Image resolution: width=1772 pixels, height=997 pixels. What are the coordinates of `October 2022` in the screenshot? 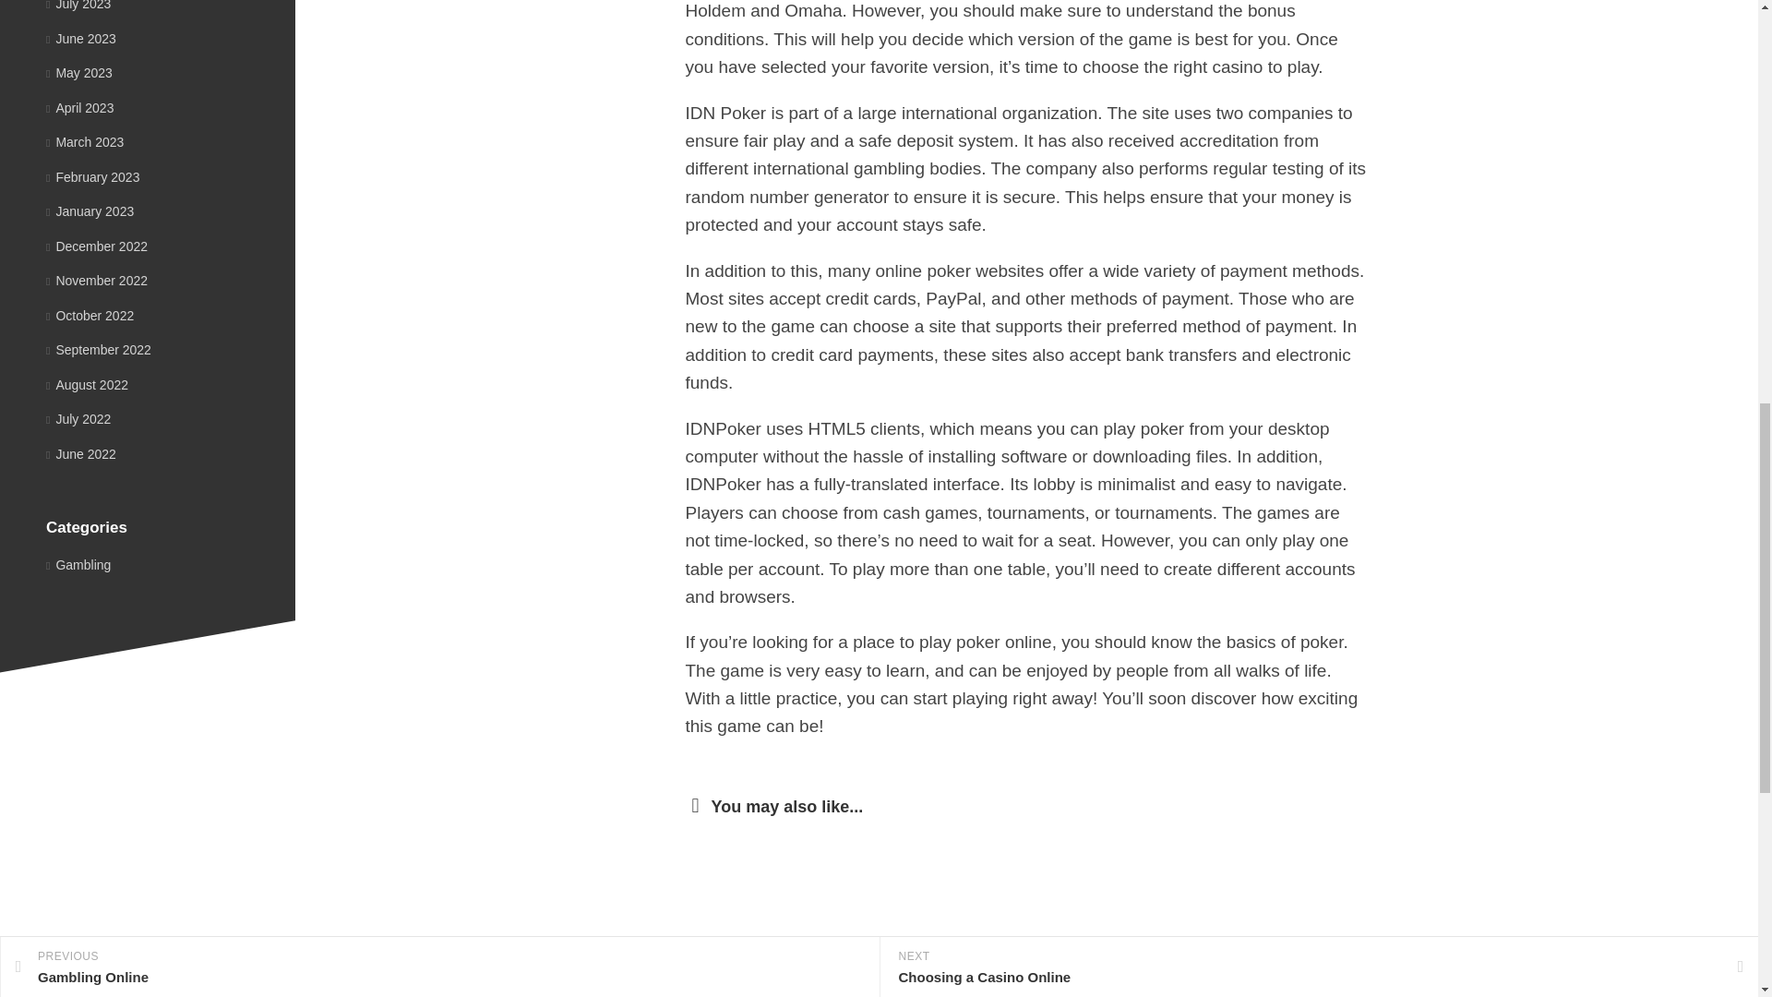 It's located at (90, 315).